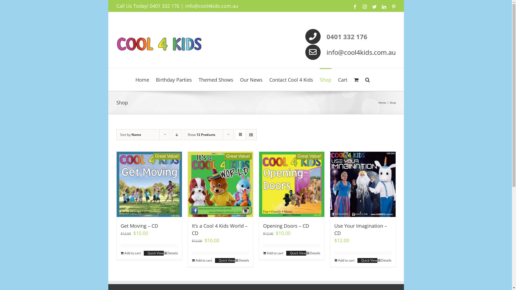 Image resolution: width=516 pixels, height=290 pixels. I want to click on Birthday Parties, so click(174, 79).